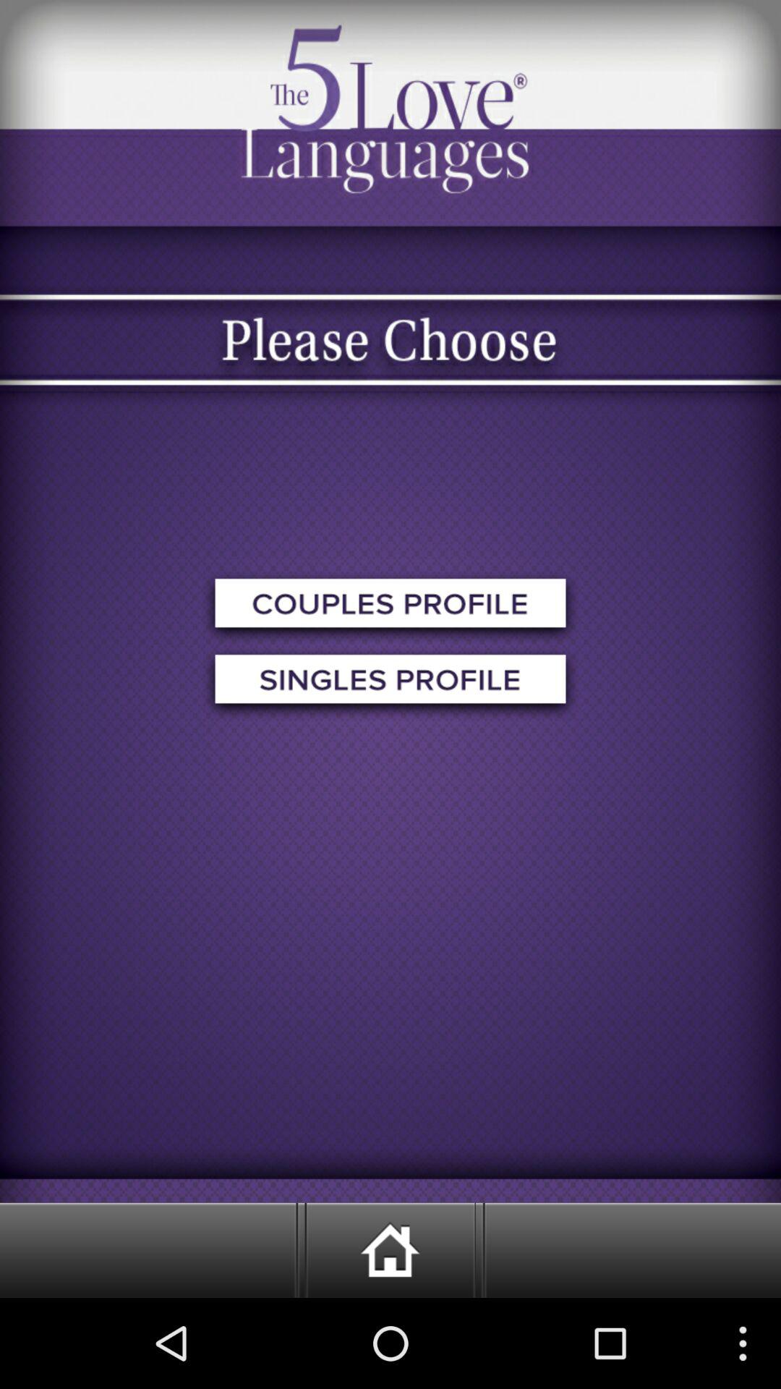  What do you see at coordinates (390, 683) in the screenshot?
I see `open page` at bounding box center [390, 683].